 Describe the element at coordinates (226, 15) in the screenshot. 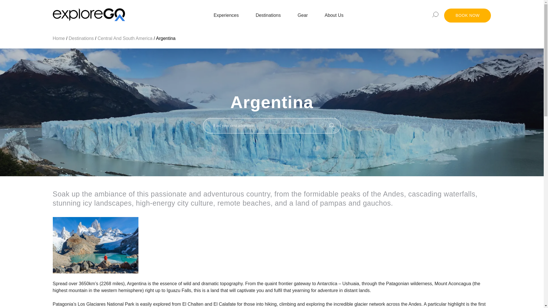

I see `Experiences` at that location.